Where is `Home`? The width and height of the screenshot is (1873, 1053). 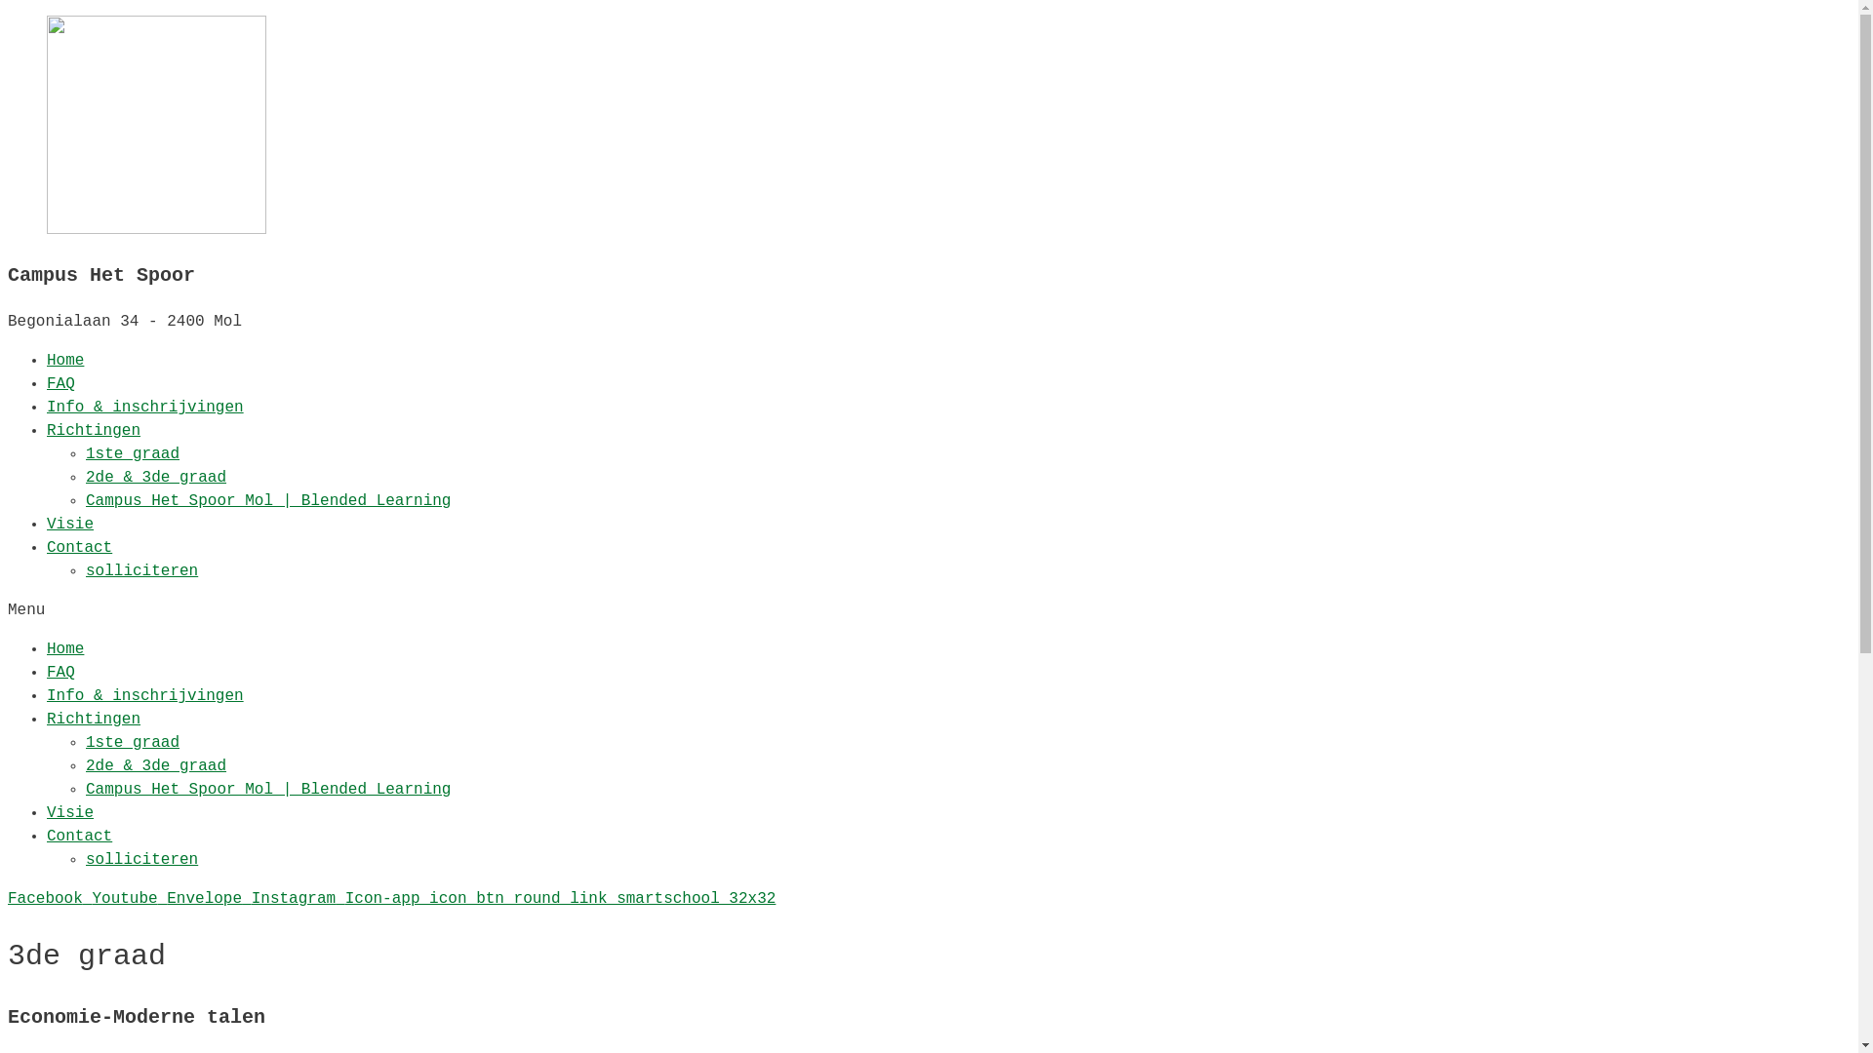
Home is located at coordinates (65, 649).